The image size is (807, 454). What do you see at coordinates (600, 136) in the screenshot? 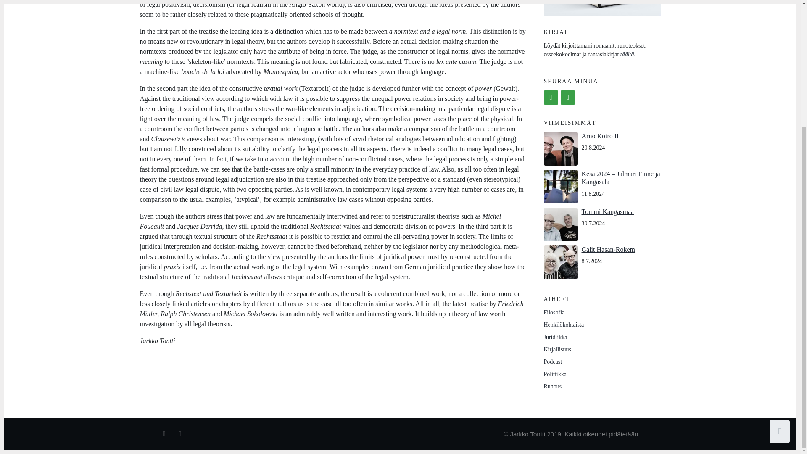
I see `Arno Kotro II` at bounding box center [600, 136].